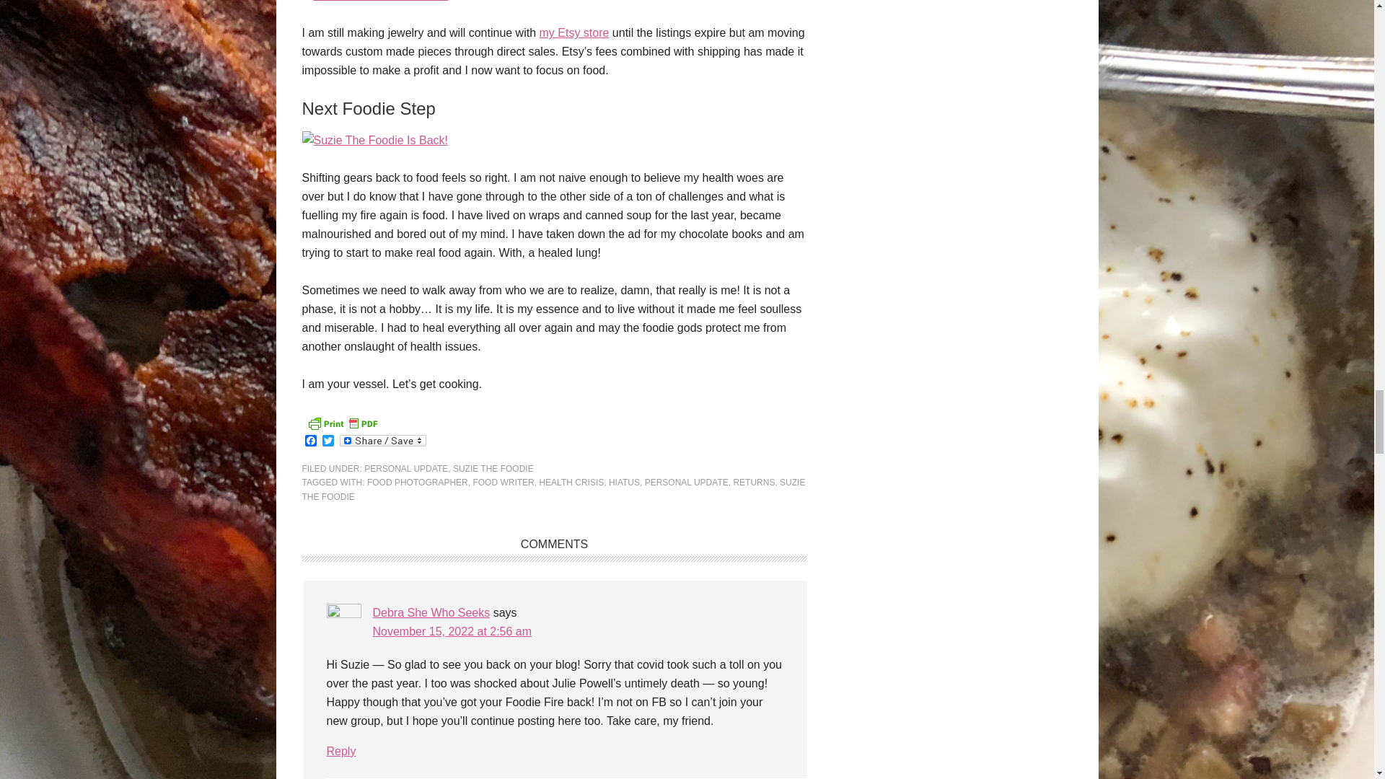 The width and height of the screenshot is (1385, 779). Describe the element at coordinates (327, 441) in the screenshot. I see `Twitter` at that location.